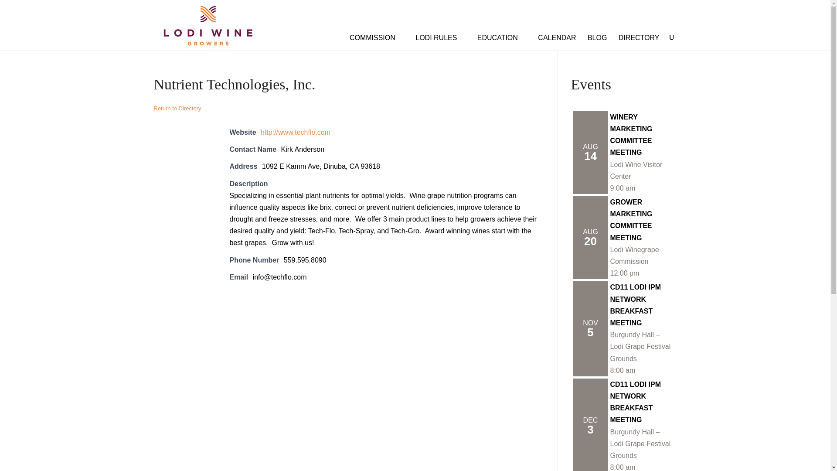  Describe the element at coordinates (377, 36) in the screenshot. I see `COMMISSION` at that location.